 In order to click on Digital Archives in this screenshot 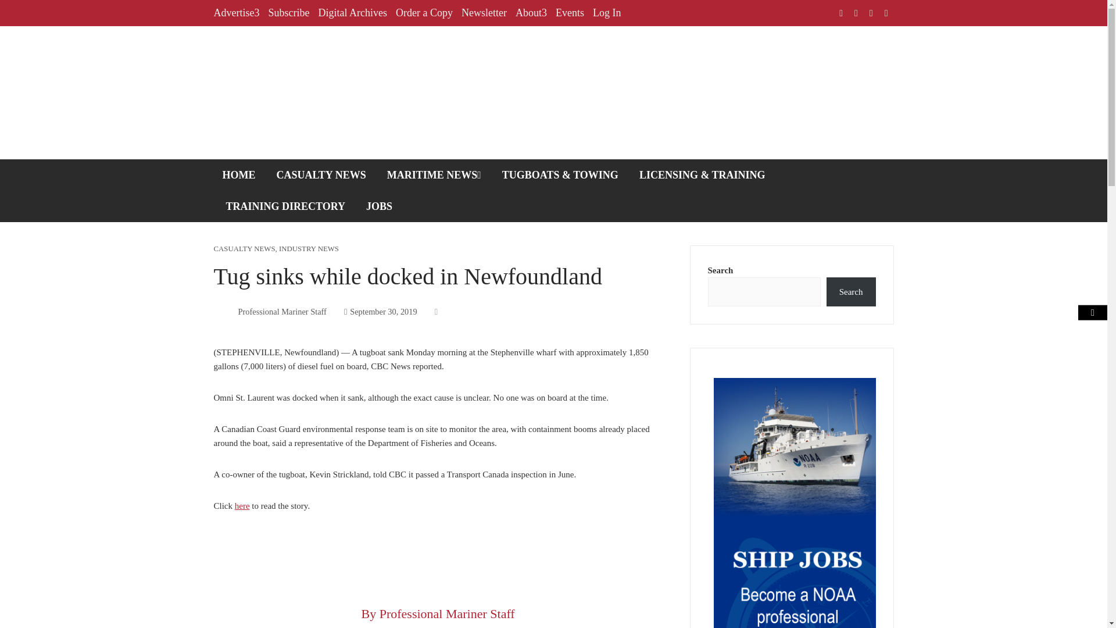, I will do `click(352, 13)`.